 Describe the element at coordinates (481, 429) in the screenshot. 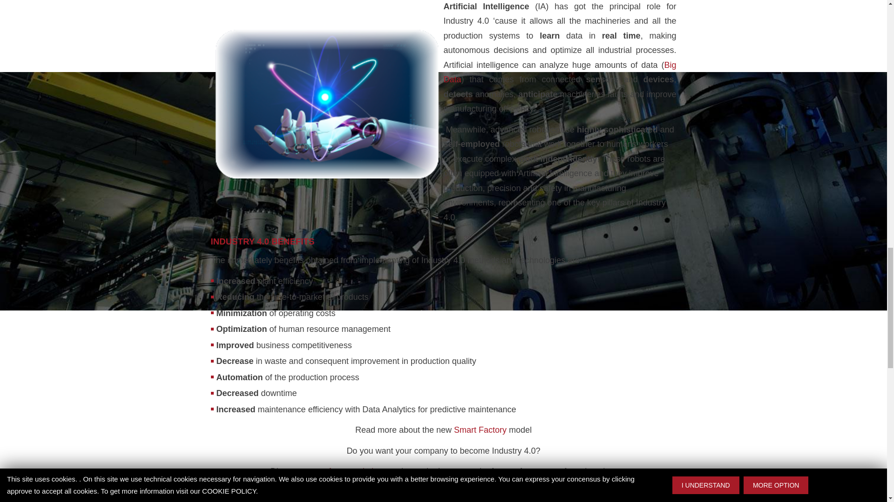

I see `Smart Factory` at that location.